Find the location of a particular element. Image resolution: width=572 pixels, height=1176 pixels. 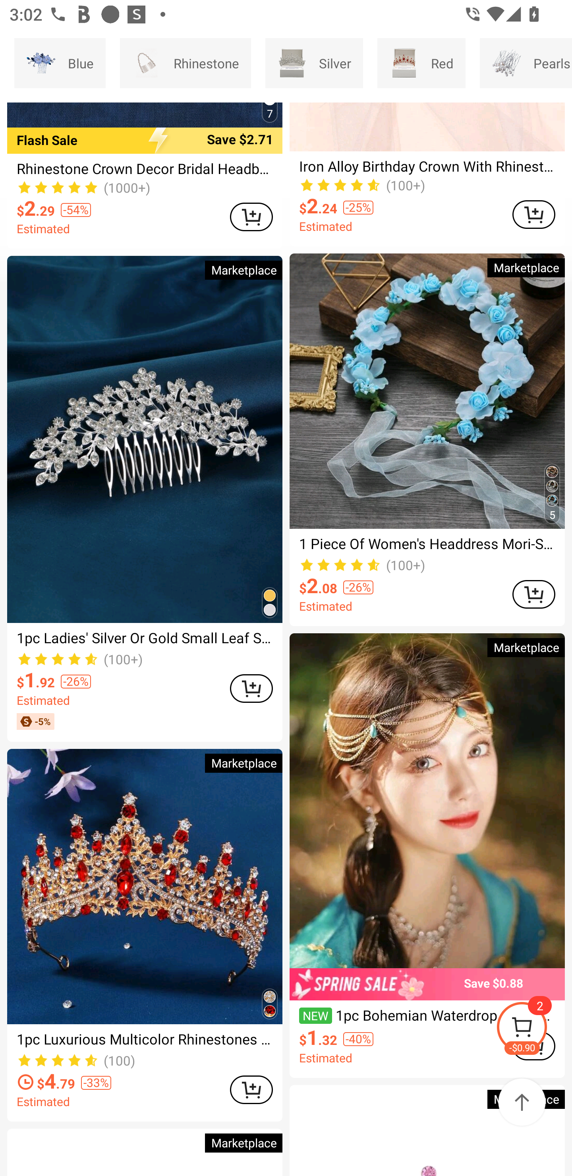

ADD TO CART is located at coordinates (534, 594).